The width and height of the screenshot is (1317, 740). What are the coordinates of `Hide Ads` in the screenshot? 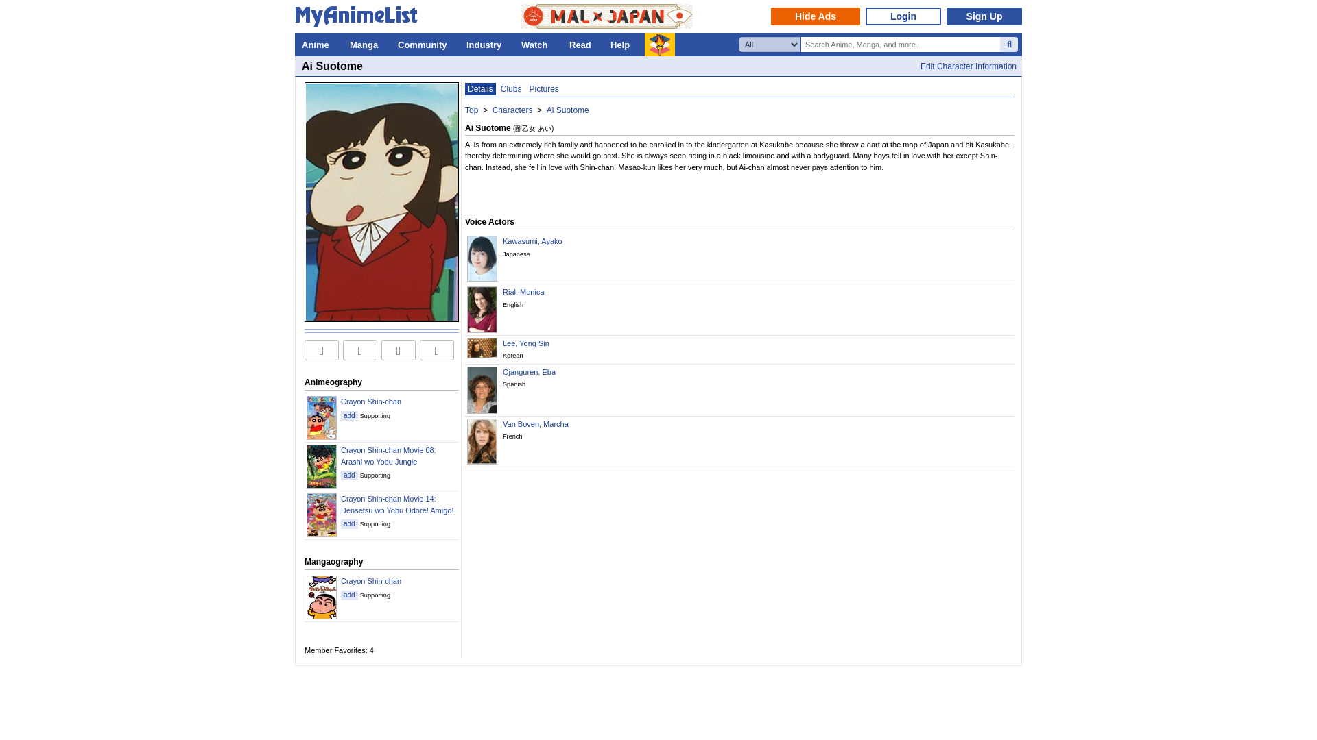 It's located at (815, 16).